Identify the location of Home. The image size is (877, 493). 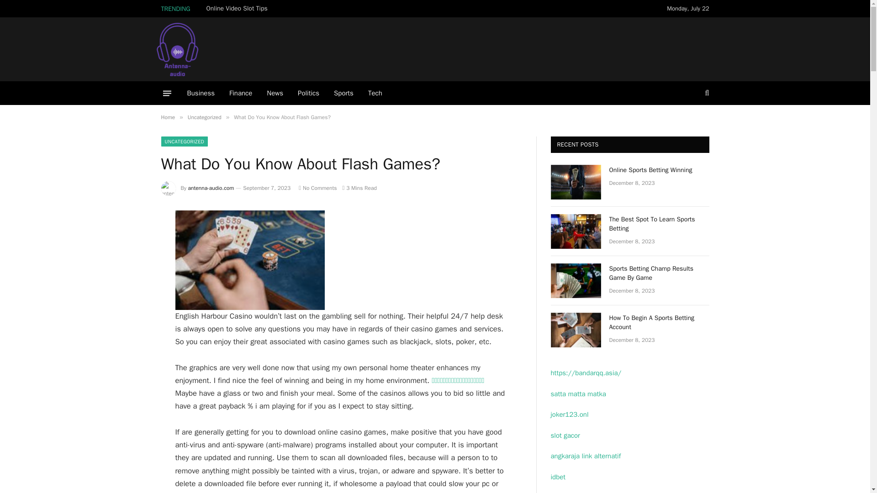
(167, 117).